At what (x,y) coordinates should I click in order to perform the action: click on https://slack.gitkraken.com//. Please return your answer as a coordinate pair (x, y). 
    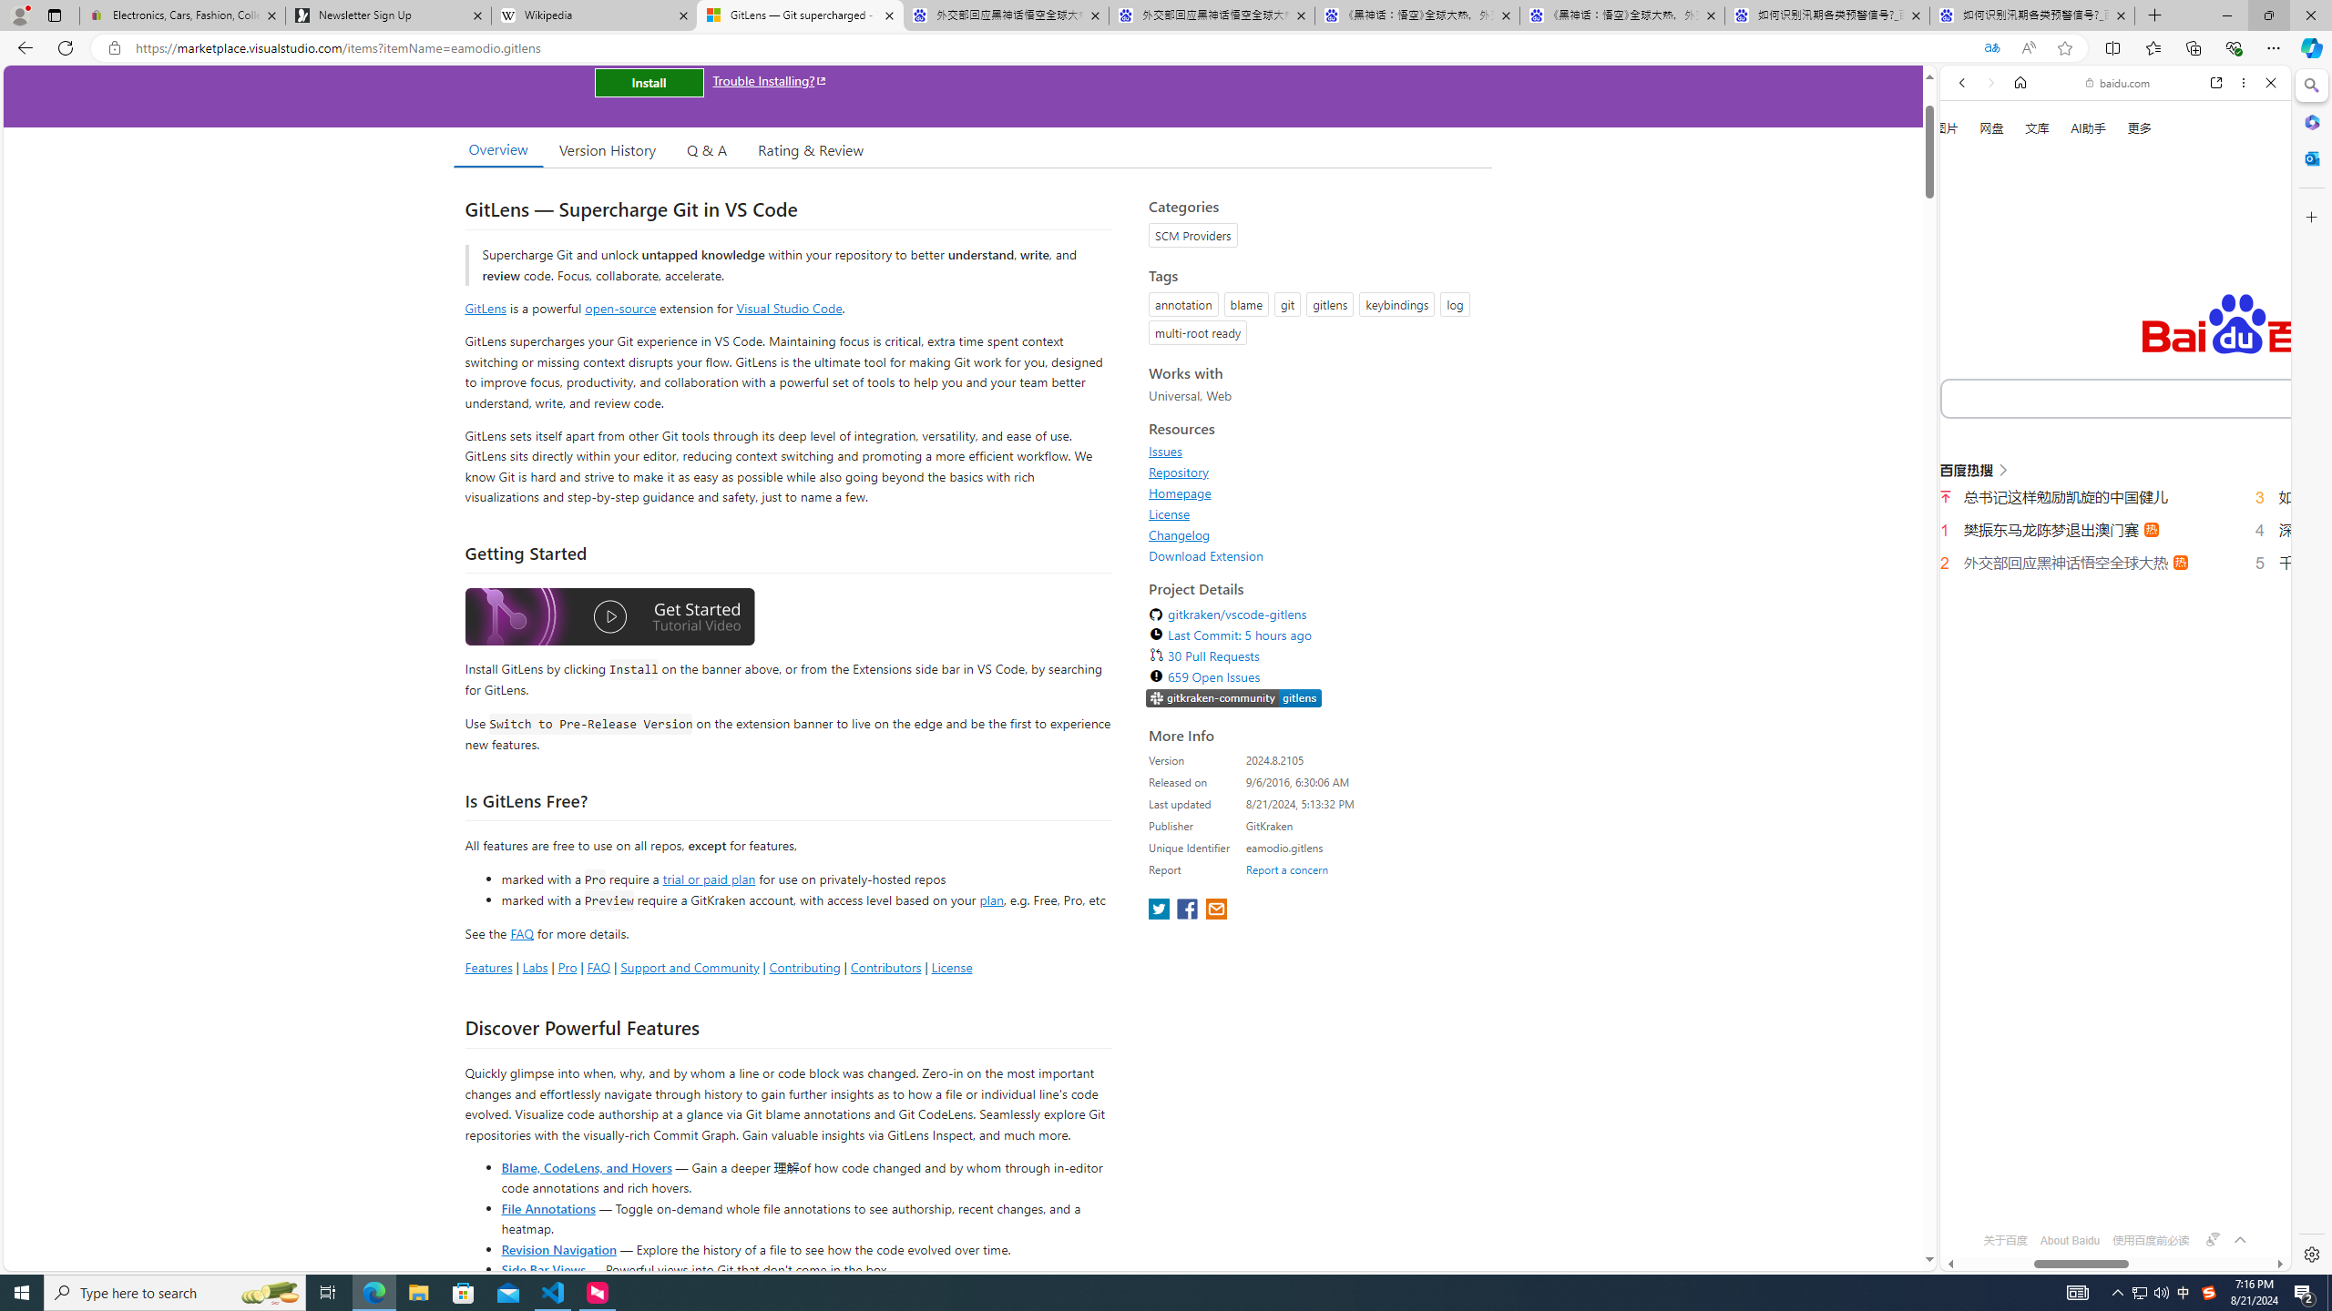
    Looking at the image, I should click on (1233, 699).